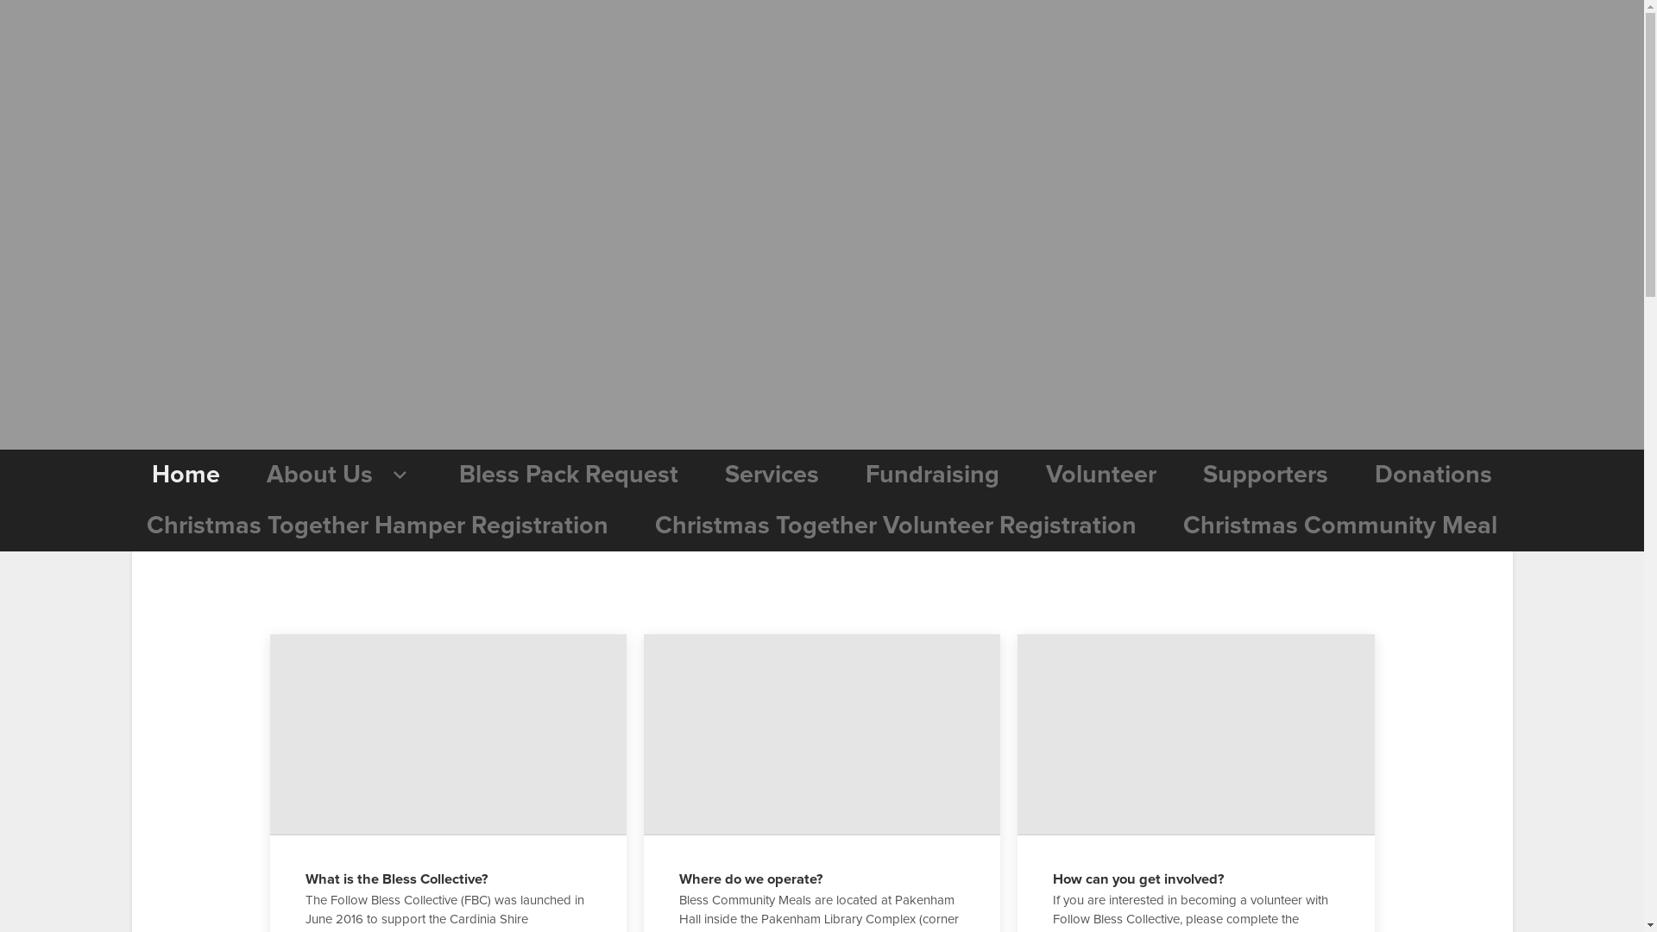 This screenshot has width=1657, height=932. Describe the element at coordinates (1265, 475) in the screenshot. I see `Supporters` at that location.